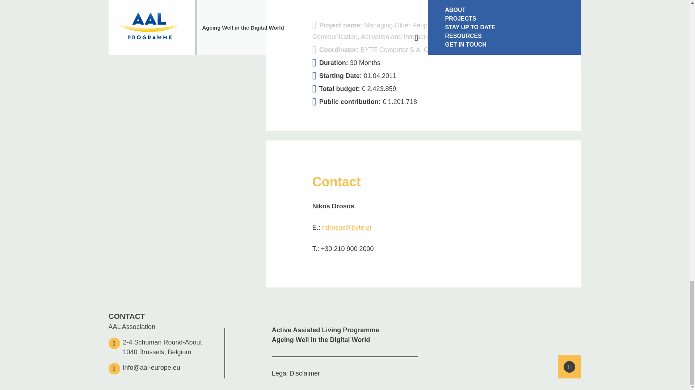 This screenshot has width=695, height=390. What do you see at coordinates (569, 367) in the screenshot?
I see `Linkedin` at bounding box center [569, 367].